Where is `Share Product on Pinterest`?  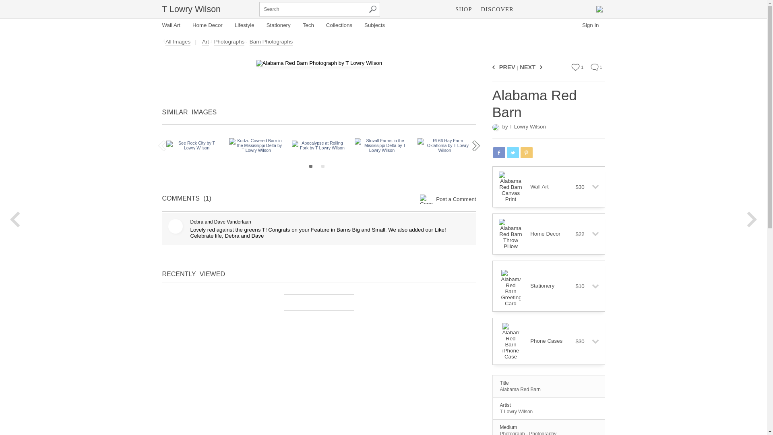
Share Product on Pinterest is located at coordinates (526, 153).